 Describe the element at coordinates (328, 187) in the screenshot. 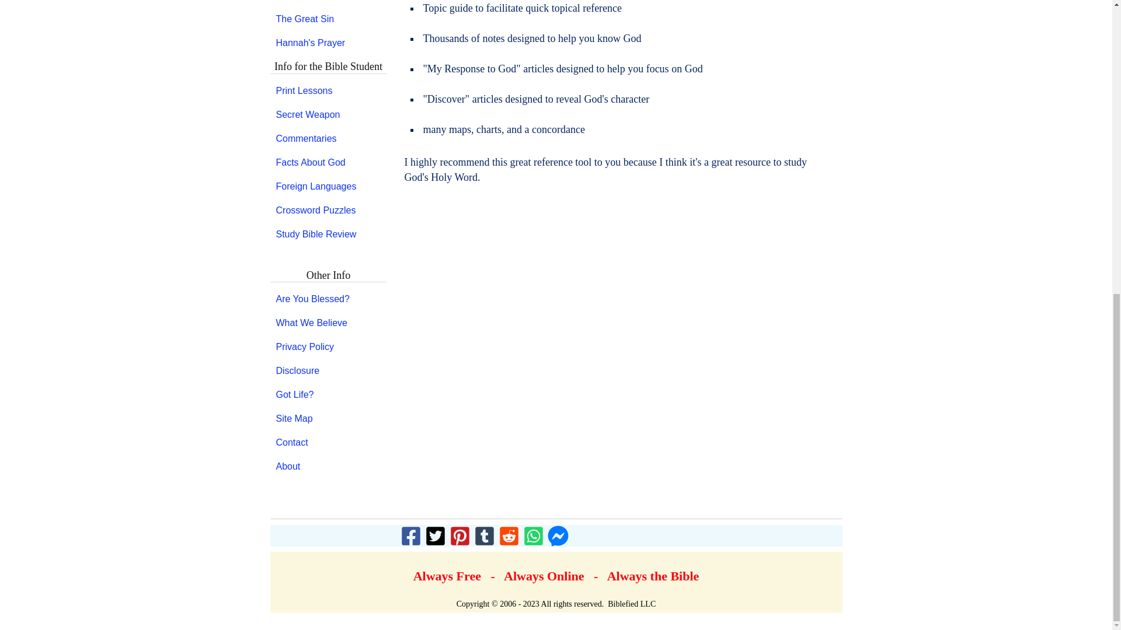

I see `Foreign Languages` at that location.